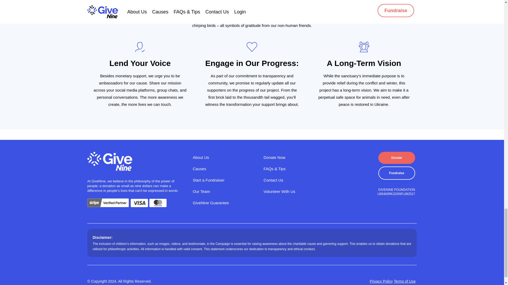 Image resolution: width=508 pixels, height=285 pixels. I want to click on Our Team, so click(225, 191).